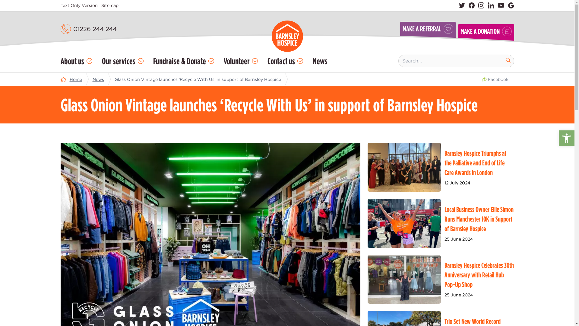 Image resolution: width=579 pixels, height=326 pixels. What do you see at coordinates (76, 61) in the screenshot?
I see `About us` at bounding box center [76, 61].